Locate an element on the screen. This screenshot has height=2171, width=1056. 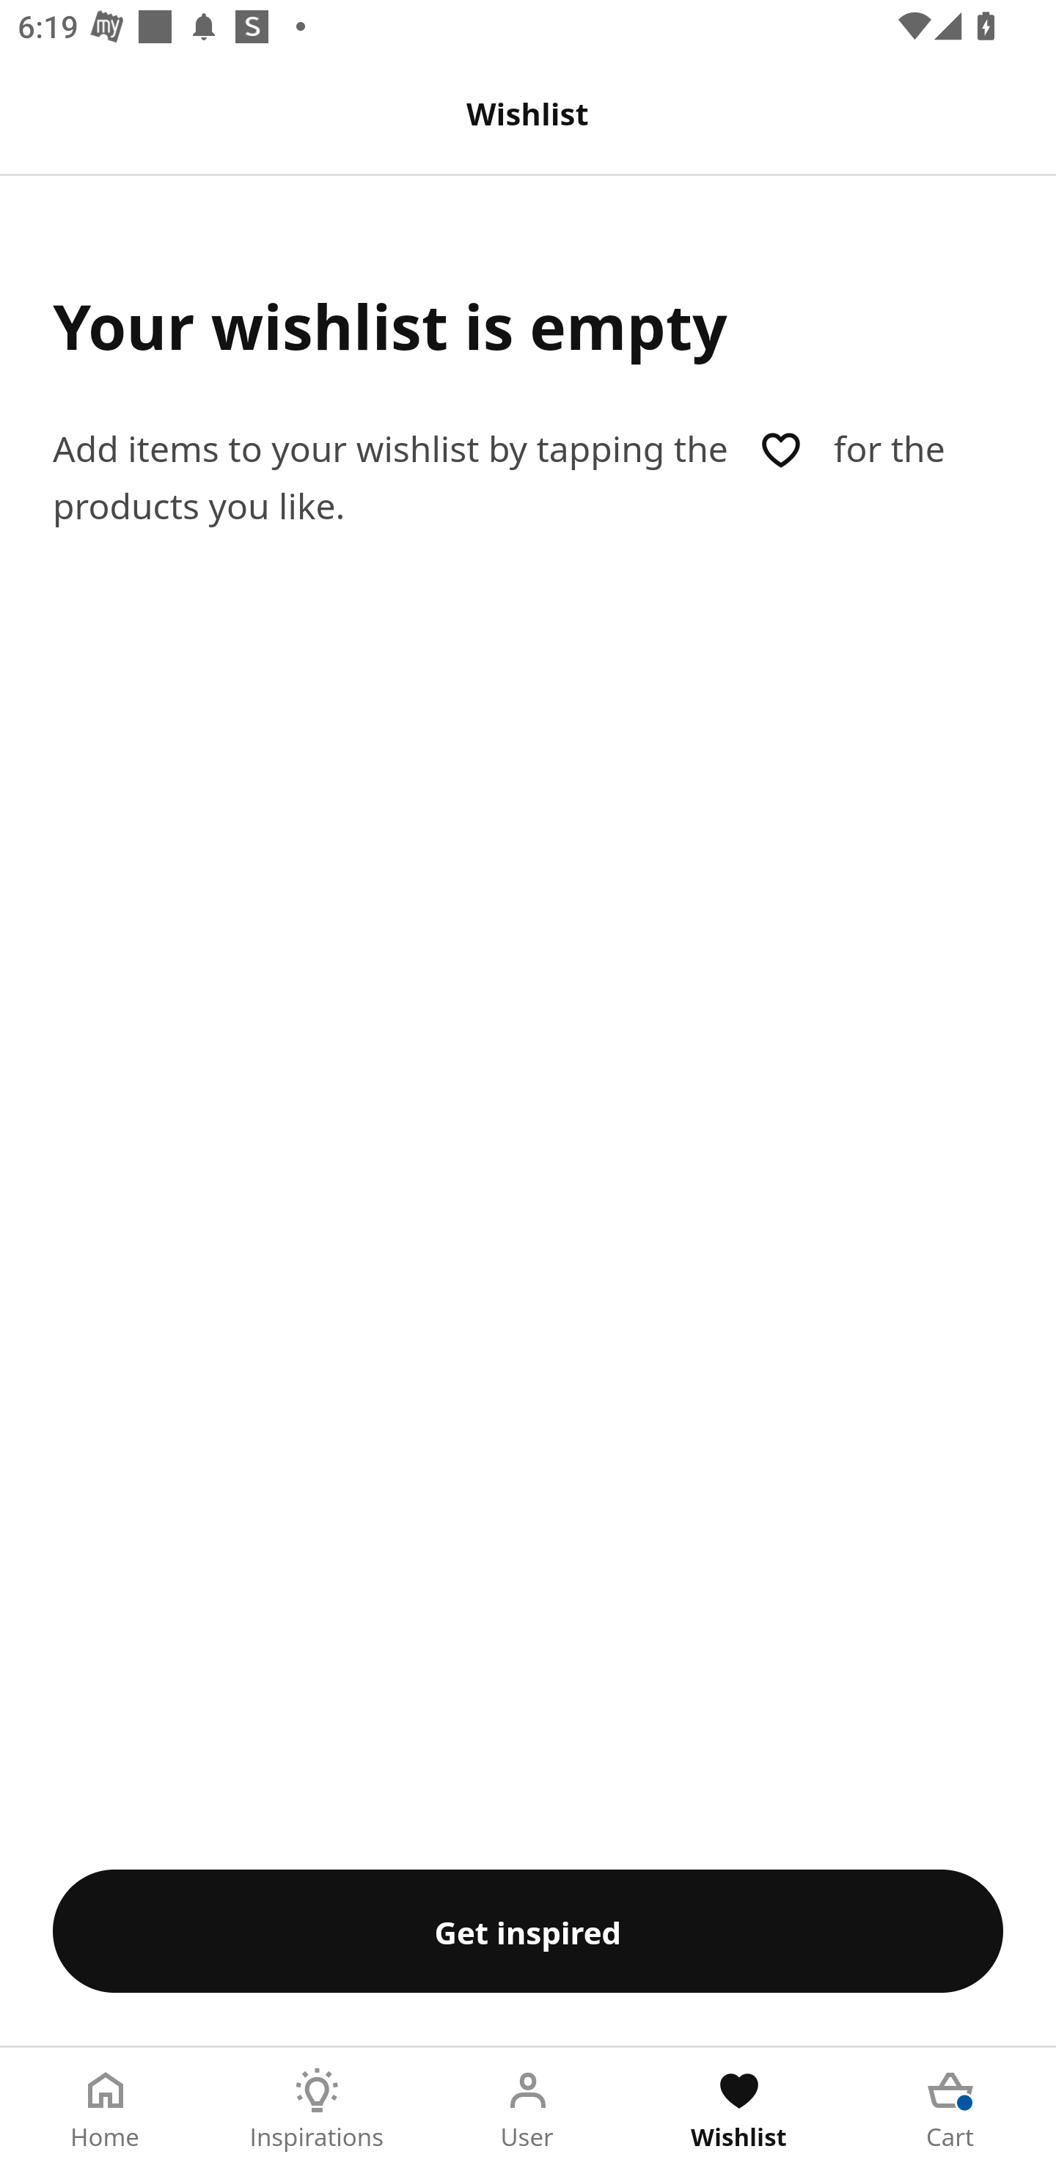
Home
Tab 1 of 5 is located at coordinates (106, 2109).